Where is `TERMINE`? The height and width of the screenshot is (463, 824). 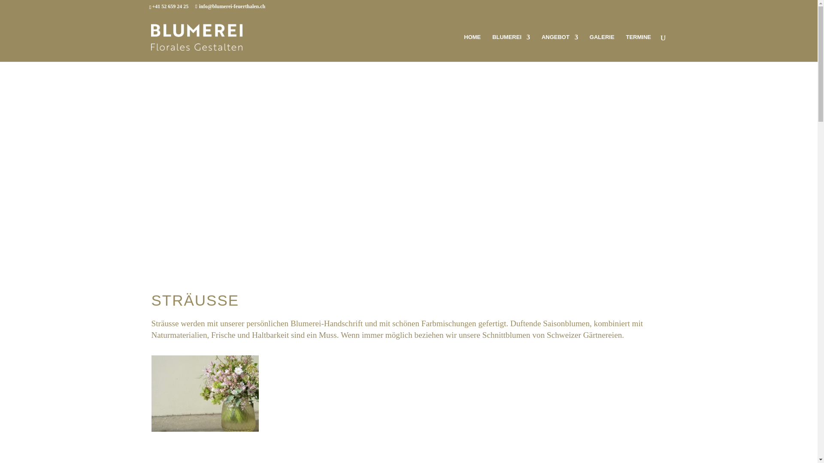
TERMINE is located at coordinates (639, 48).